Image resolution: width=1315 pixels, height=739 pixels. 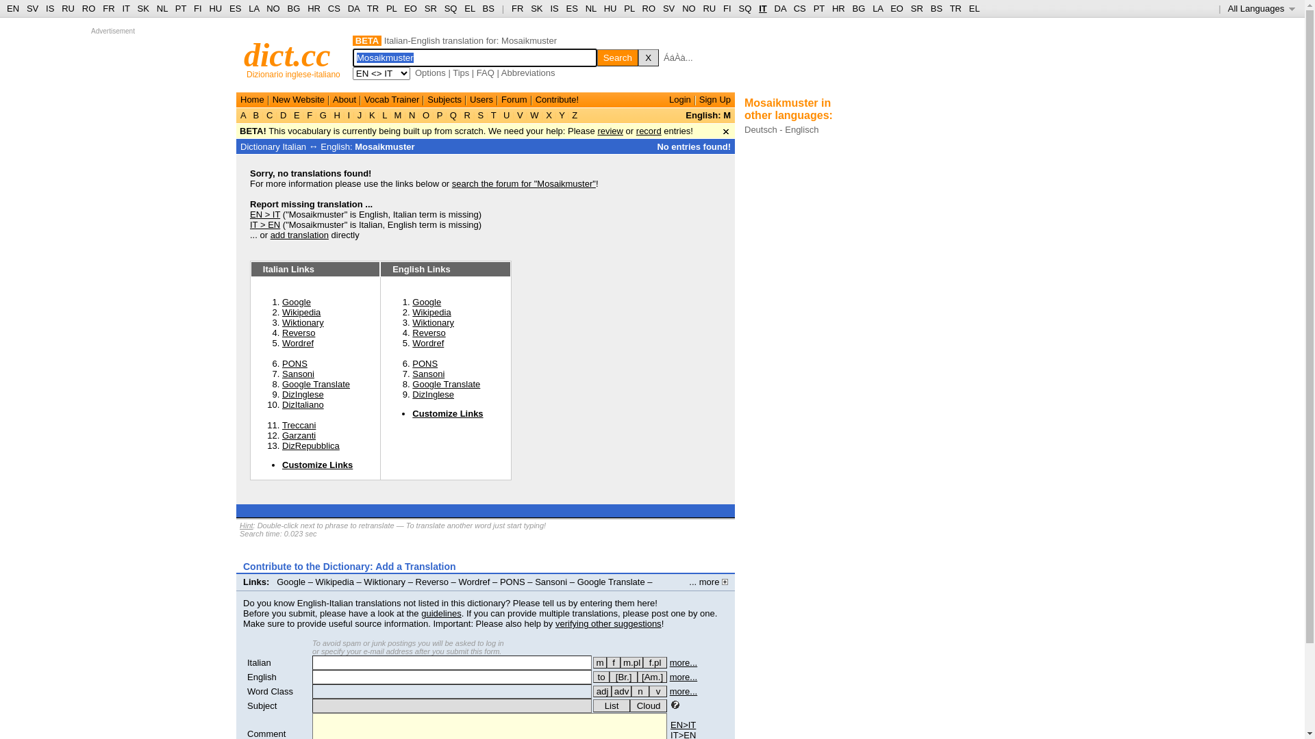 What do you see at coordinates (800, 8) in the screenshot?
I see `CS` at bounding box center [800, 8].